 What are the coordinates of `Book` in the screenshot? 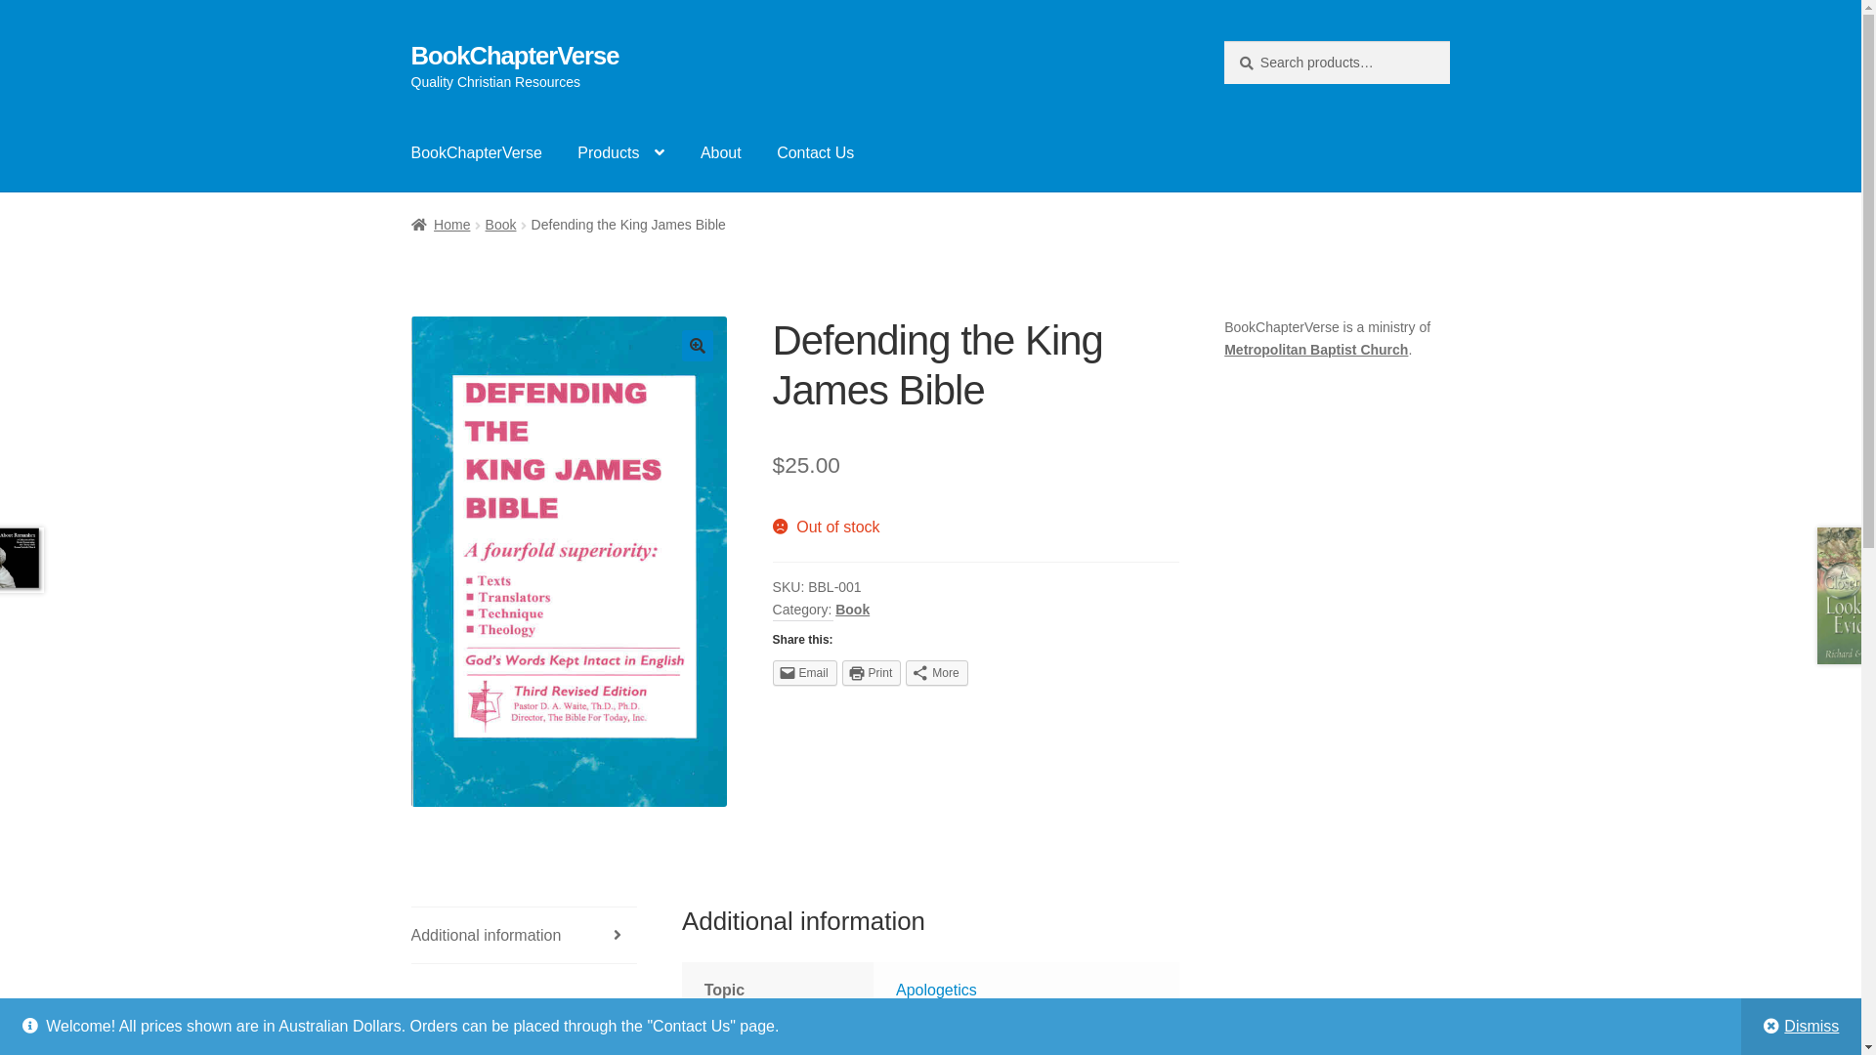 It's located at (501, 225).